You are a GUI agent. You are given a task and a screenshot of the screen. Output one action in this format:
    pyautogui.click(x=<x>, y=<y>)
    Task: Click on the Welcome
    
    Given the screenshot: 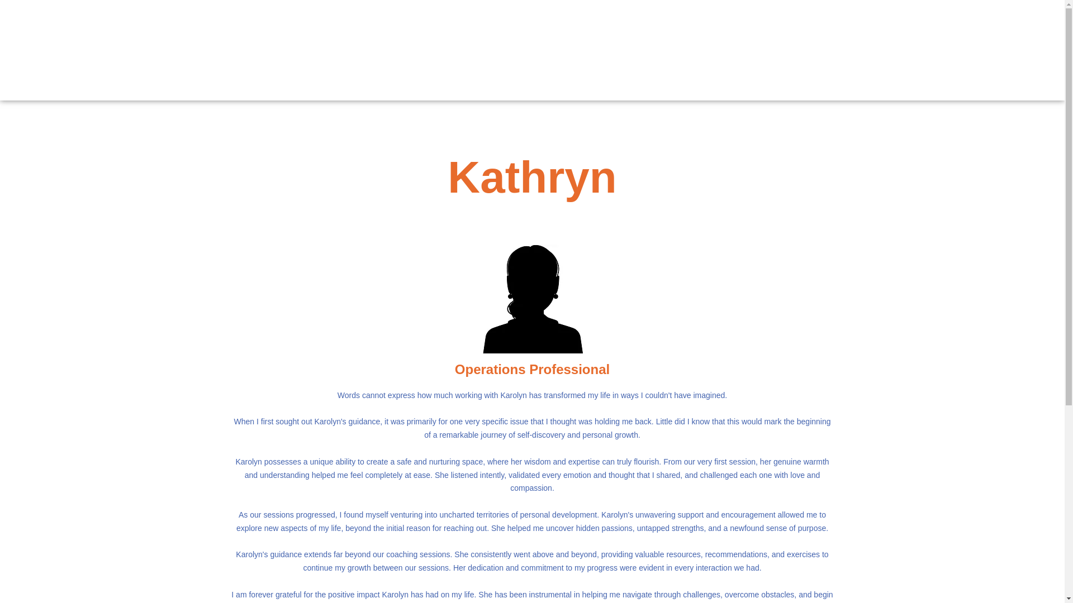 What is the action you would take?
    pyautogui.click(x=607, y=50)
    